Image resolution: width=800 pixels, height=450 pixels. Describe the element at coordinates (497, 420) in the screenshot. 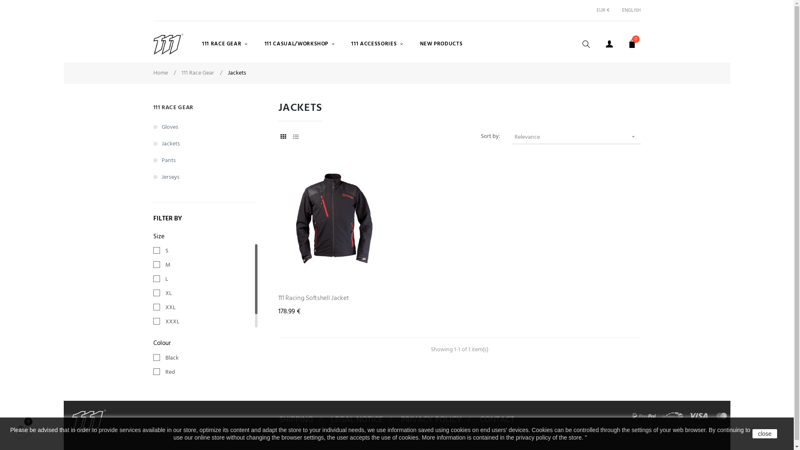

I see `CONTACT` at that location.